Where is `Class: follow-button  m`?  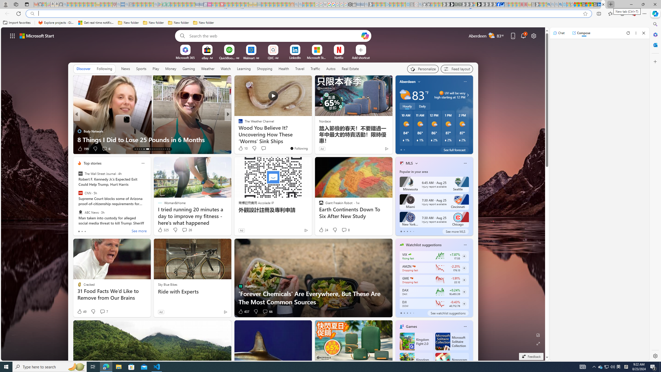 Class: follow-button  m is located at coordinates (464, 304).